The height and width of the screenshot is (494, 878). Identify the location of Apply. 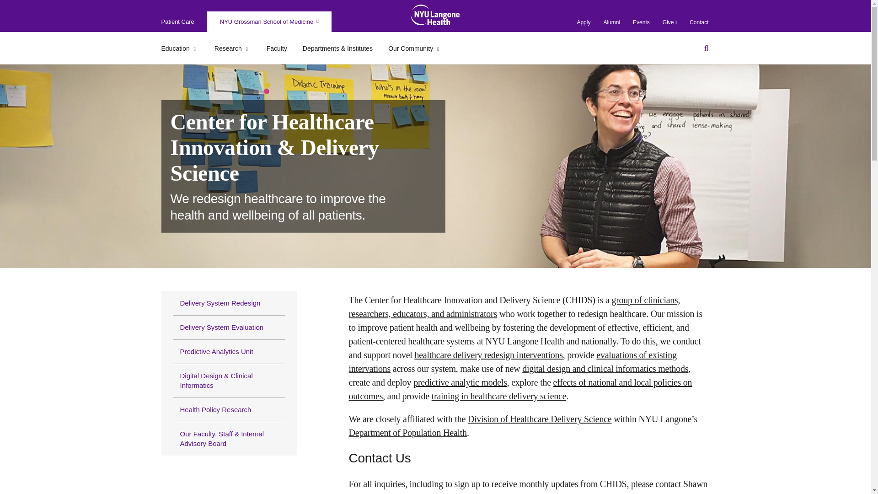
(584, 22).